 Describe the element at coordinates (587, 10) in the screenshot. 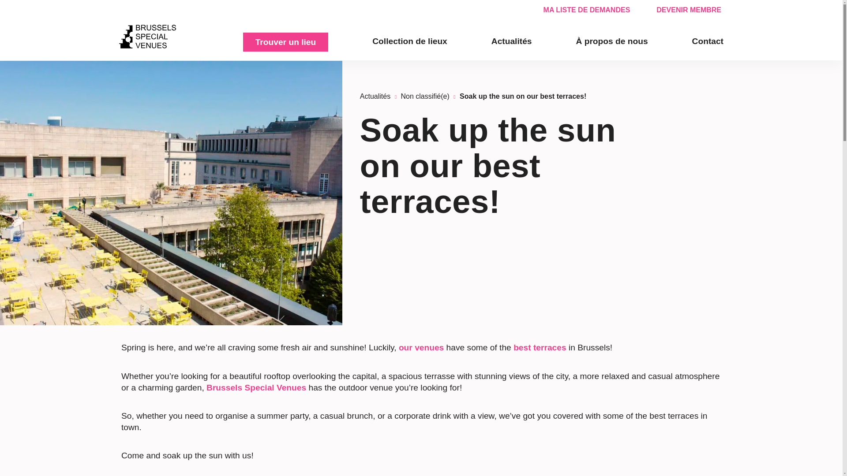

I see `MA LISTE DE DEMANDES` at that location.